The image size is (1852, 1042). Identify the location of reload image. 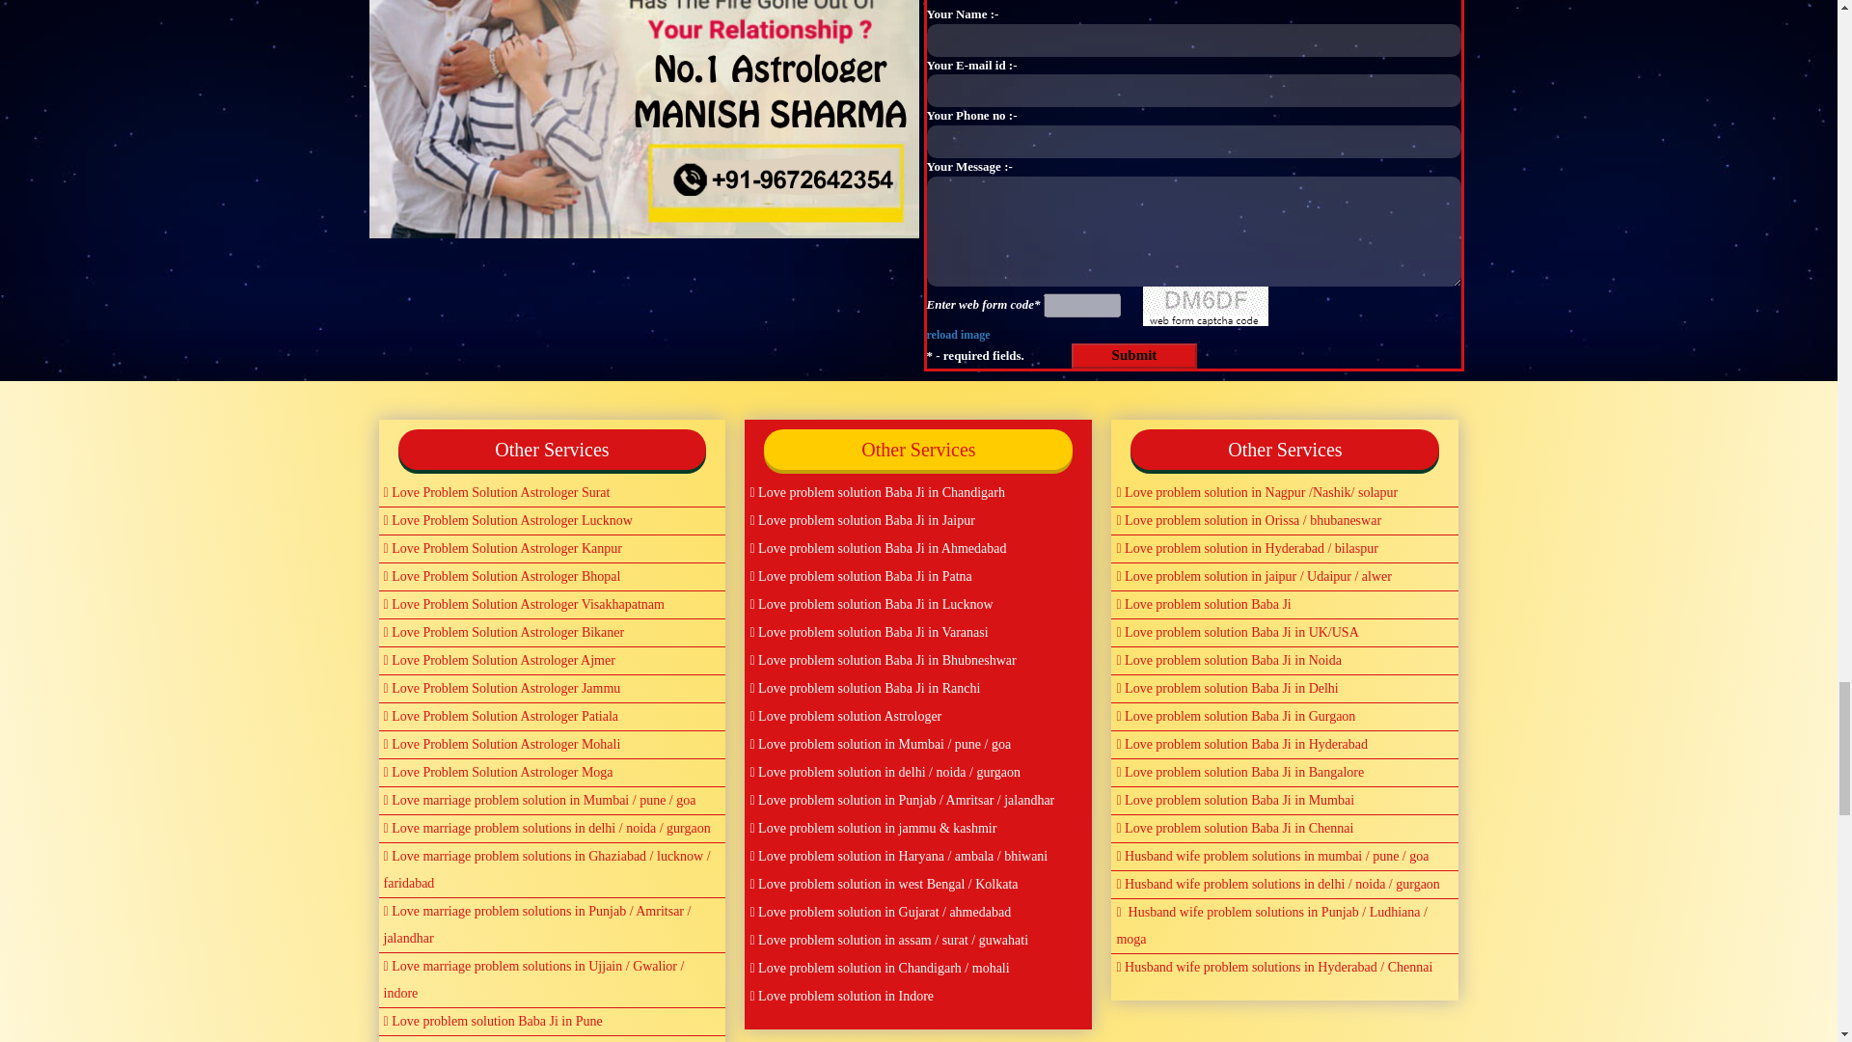
(957, 334).